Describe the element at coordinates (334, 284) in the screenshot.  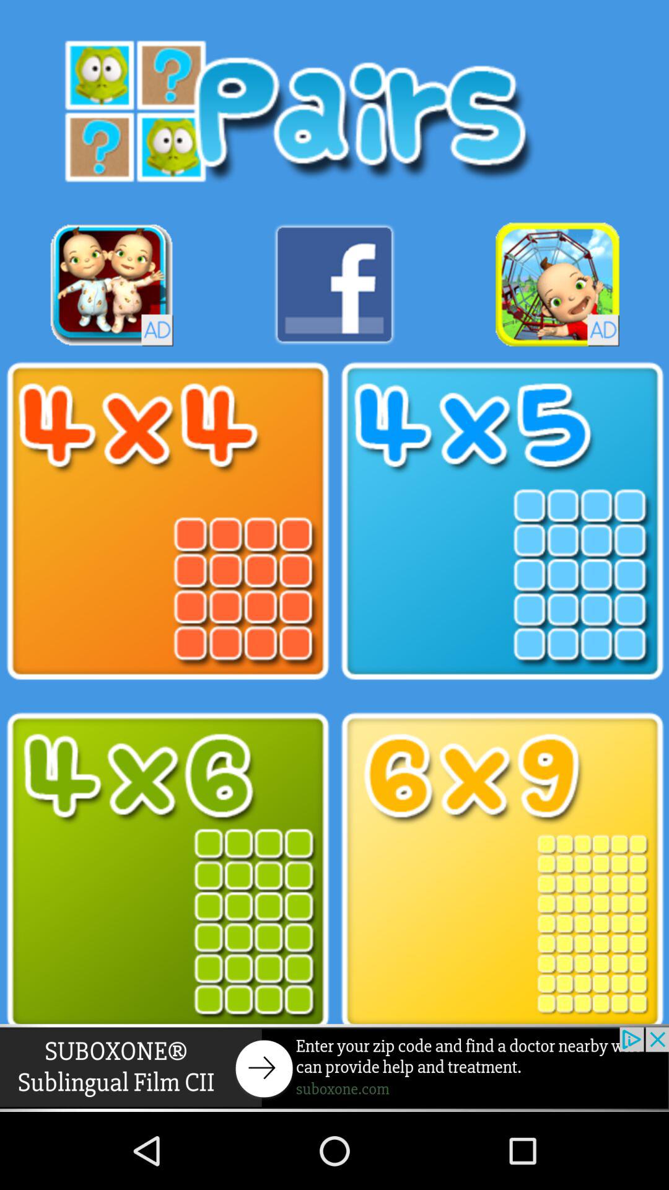
I see `facebook` at that location.